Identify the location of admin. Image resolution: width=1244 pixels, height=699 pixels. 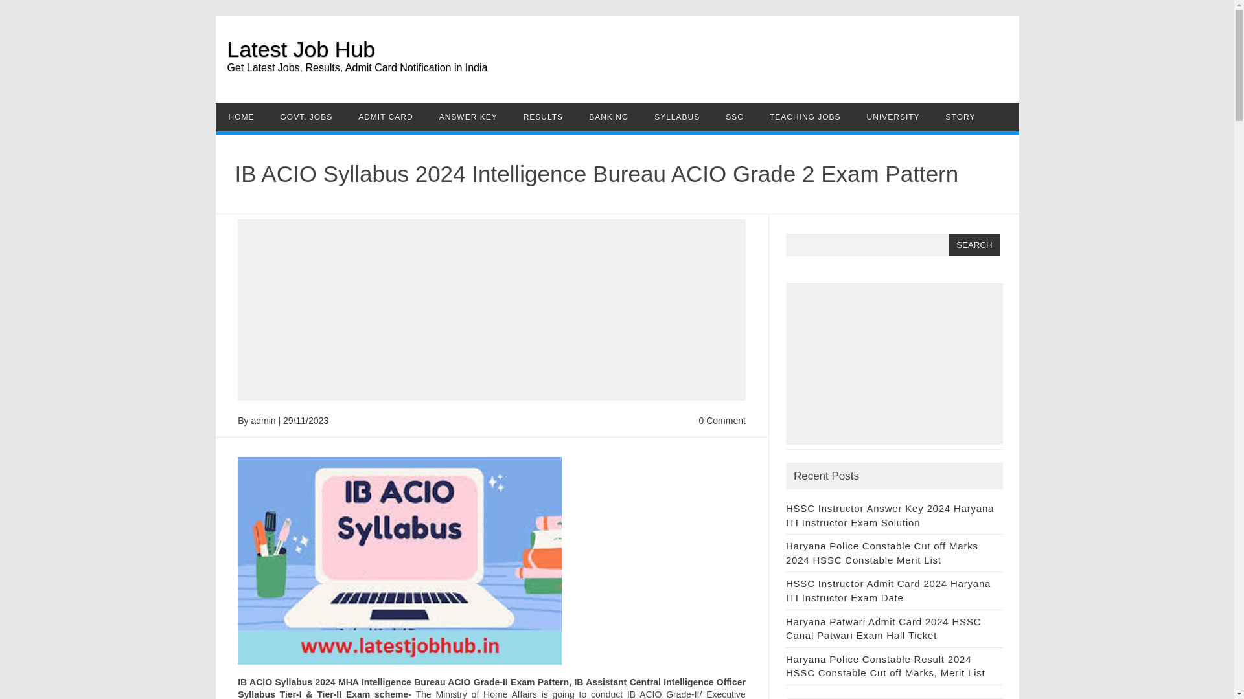
(263, 420).